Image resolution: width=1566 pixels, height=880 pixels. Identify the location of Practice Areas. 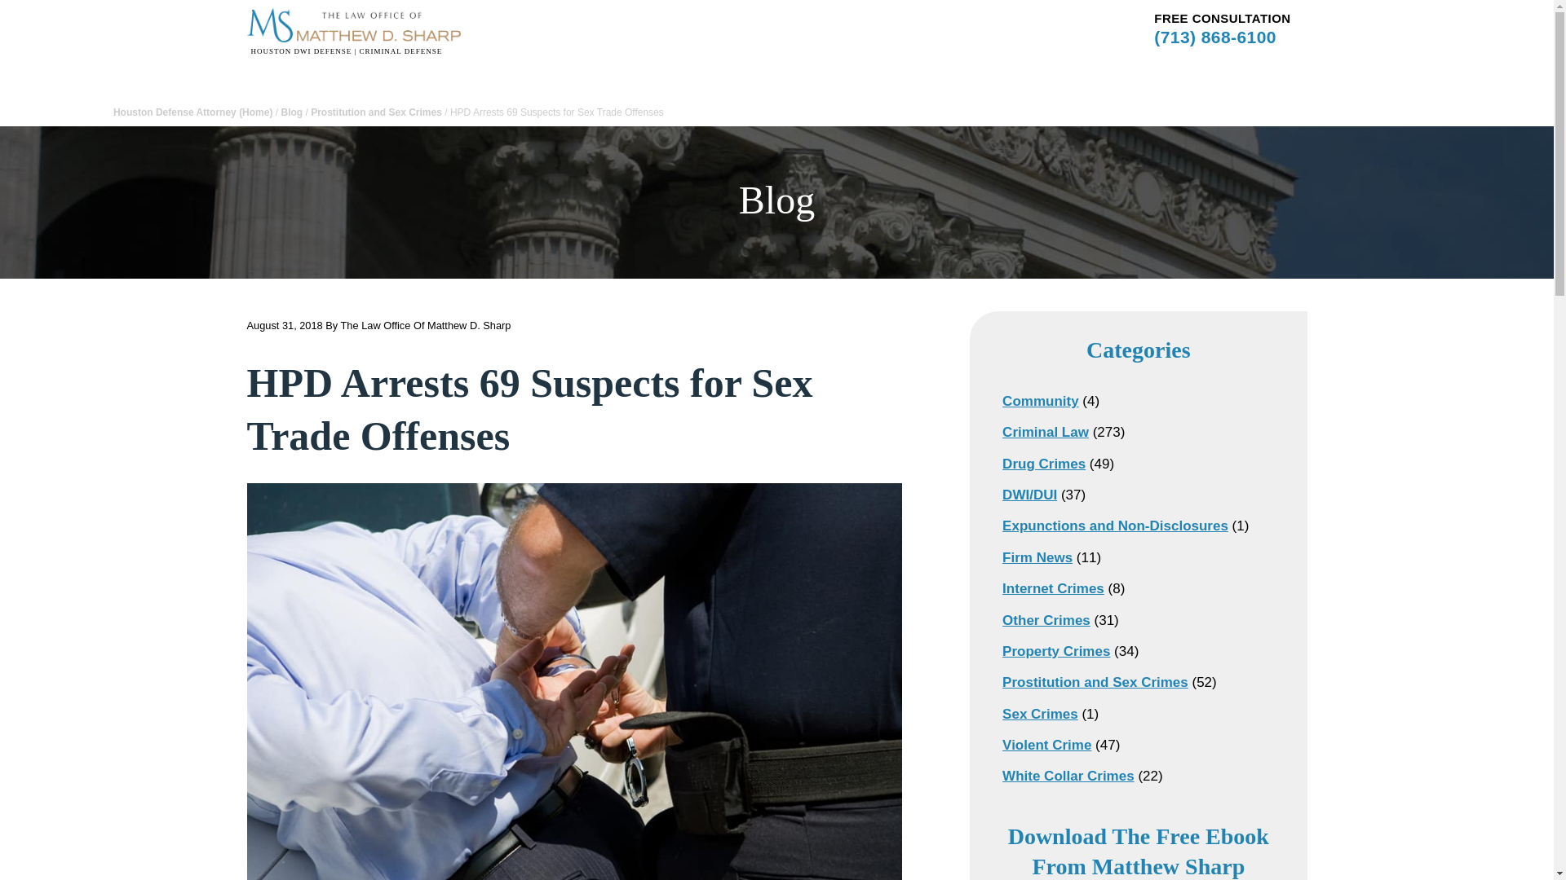
(703, 16).